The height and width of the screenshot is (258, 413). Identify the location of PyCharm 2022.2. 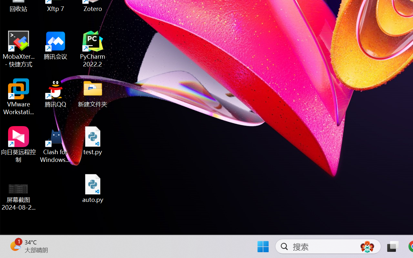
(93, 49).